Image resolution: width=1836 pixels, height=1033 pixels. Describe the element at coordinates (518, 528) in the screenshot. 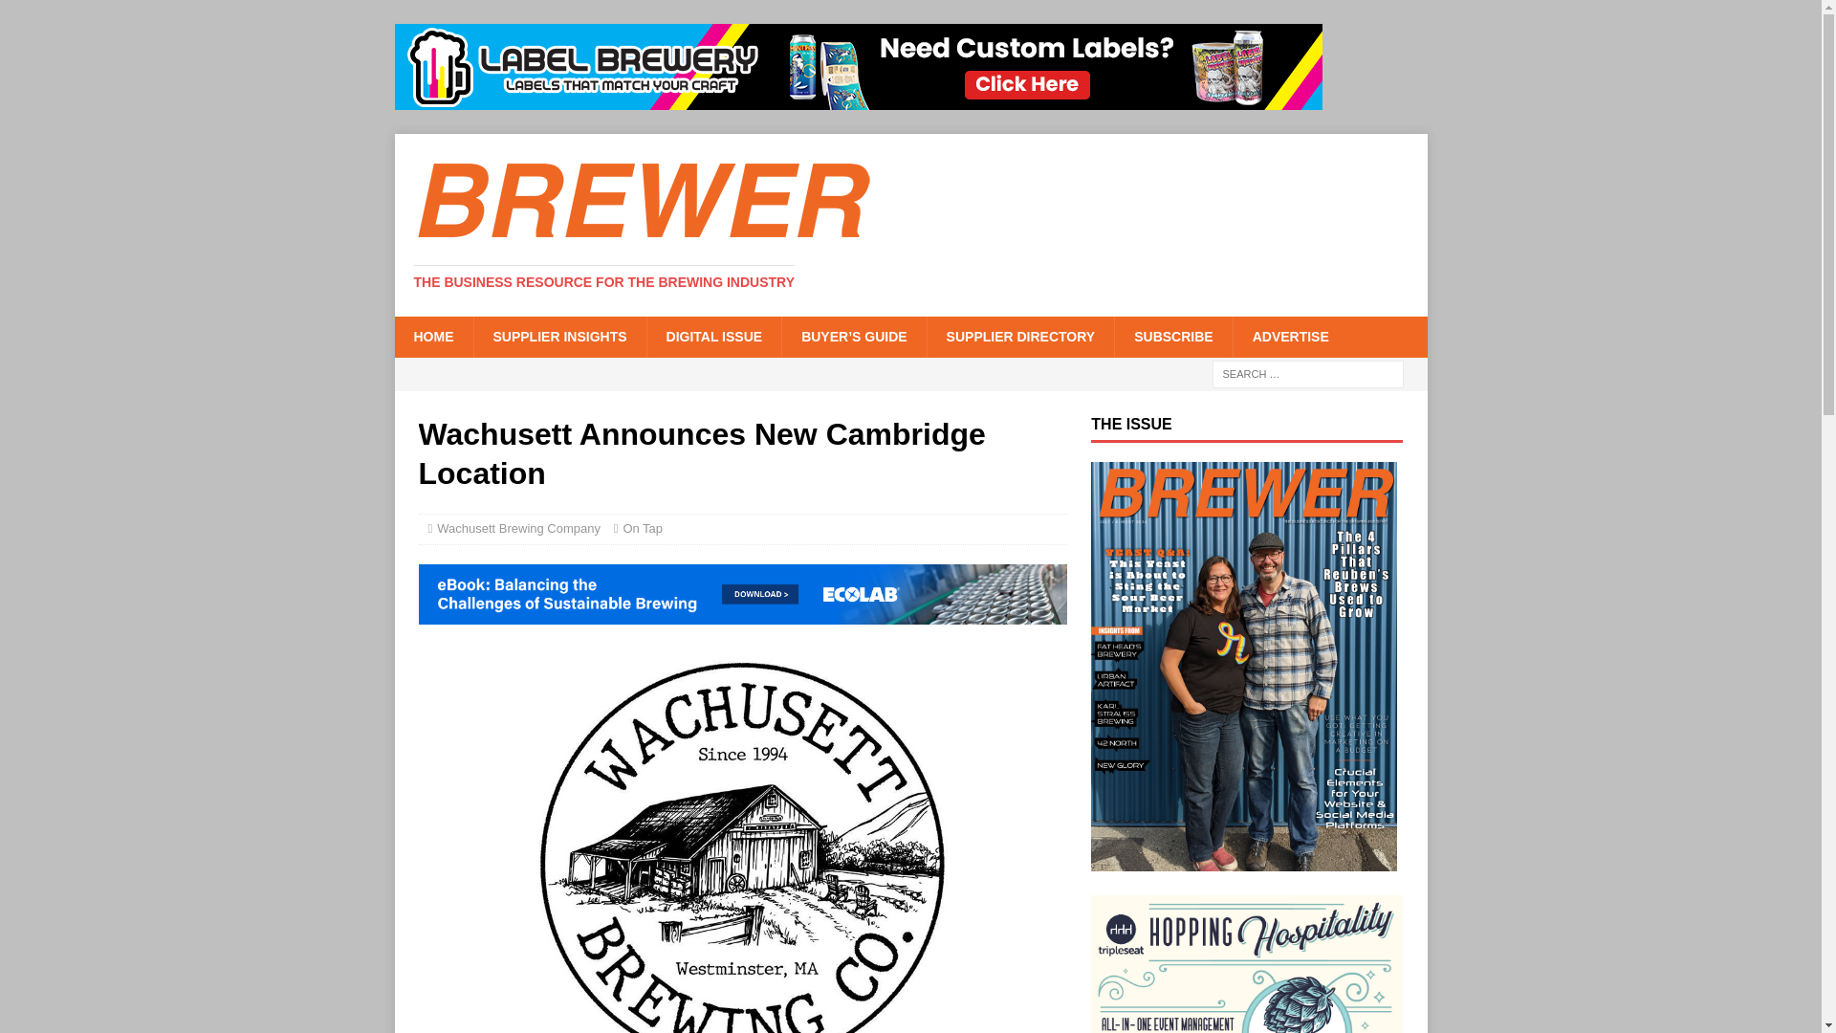

I see `Wachusett Brewing Company` at that location.